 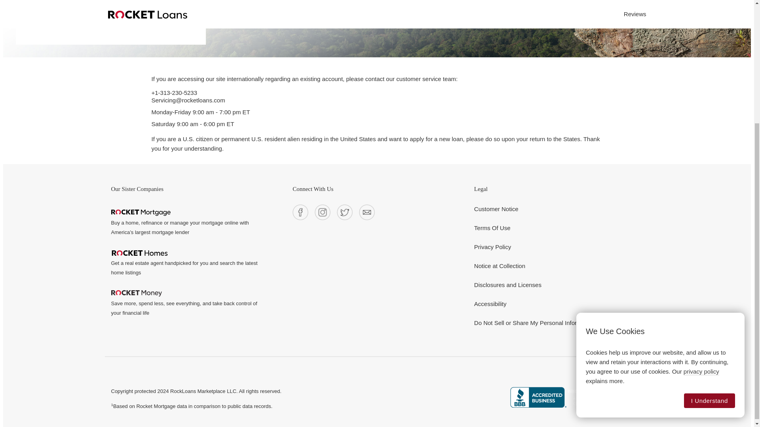 I want to click on Rocket Homes, so click(x=139, y=253).